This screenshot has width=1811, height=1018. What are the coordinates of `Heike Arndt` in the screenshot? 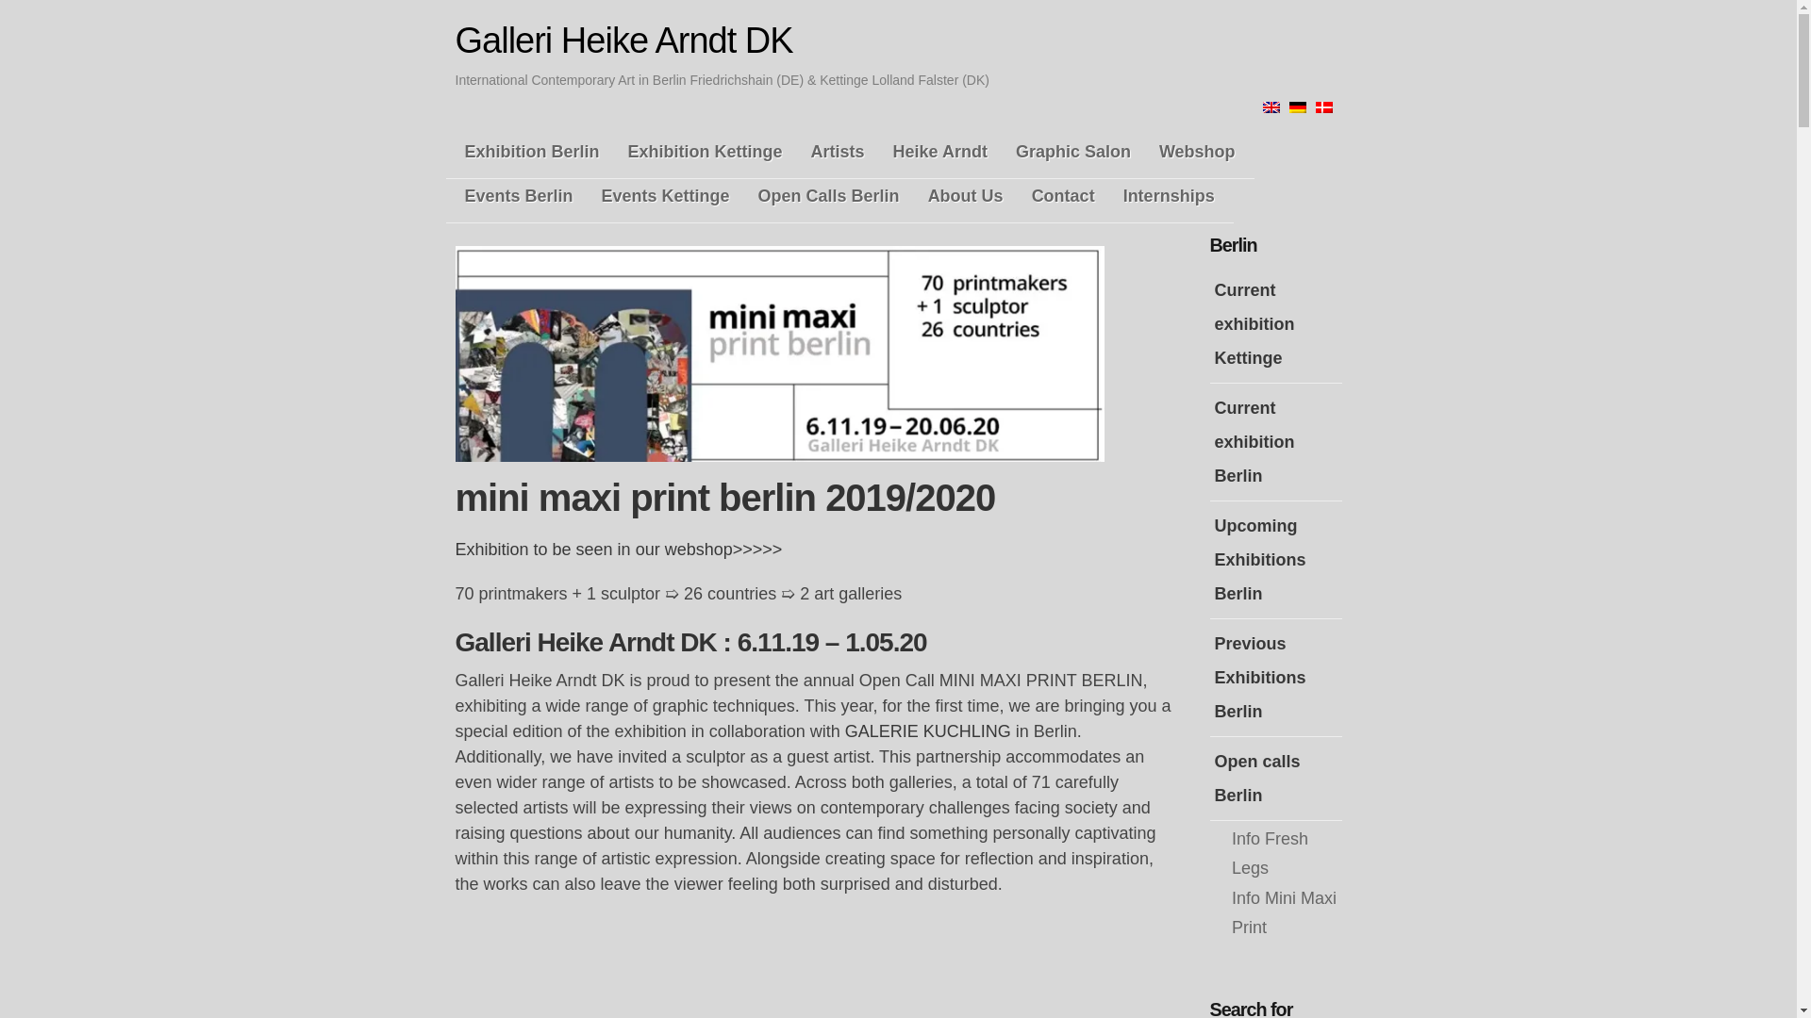 It's located at (940, 152).